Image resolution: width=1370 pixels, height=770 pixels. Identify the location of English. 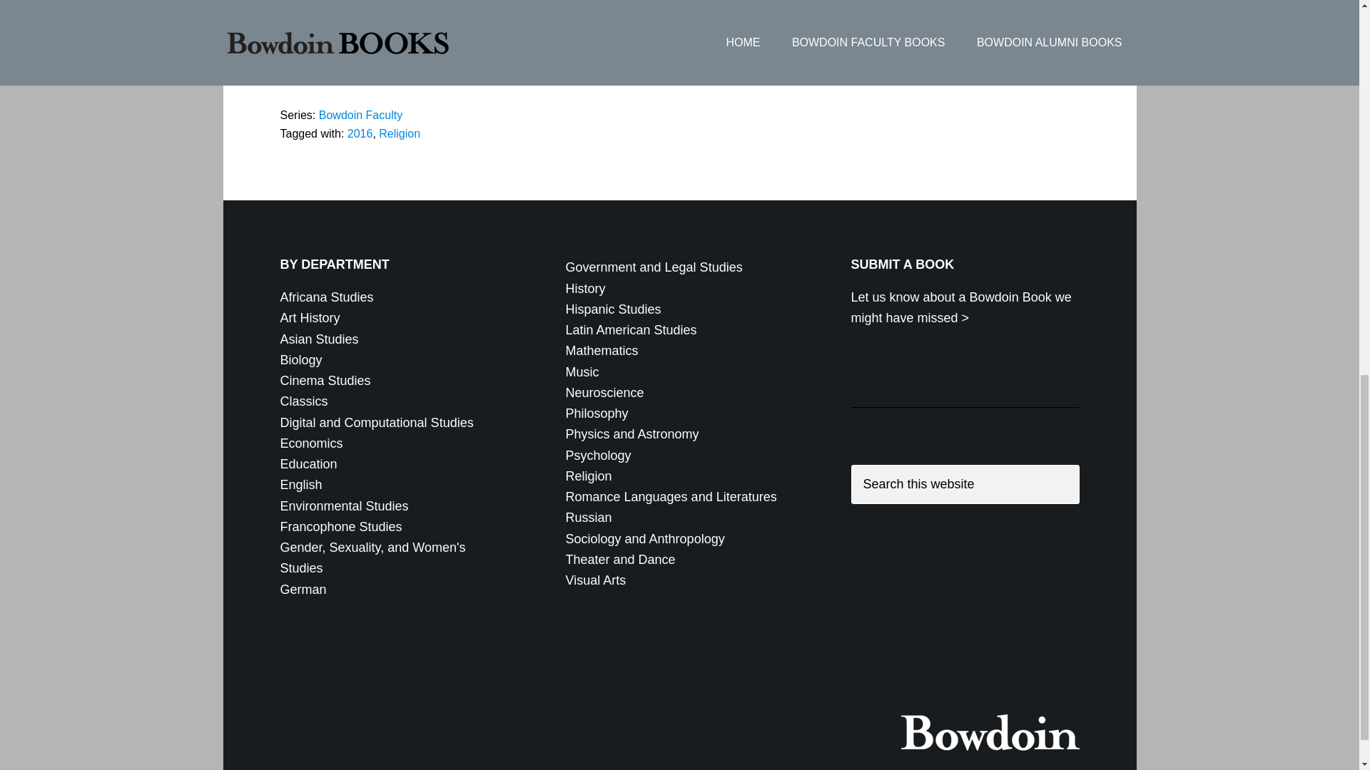
(300, 485).